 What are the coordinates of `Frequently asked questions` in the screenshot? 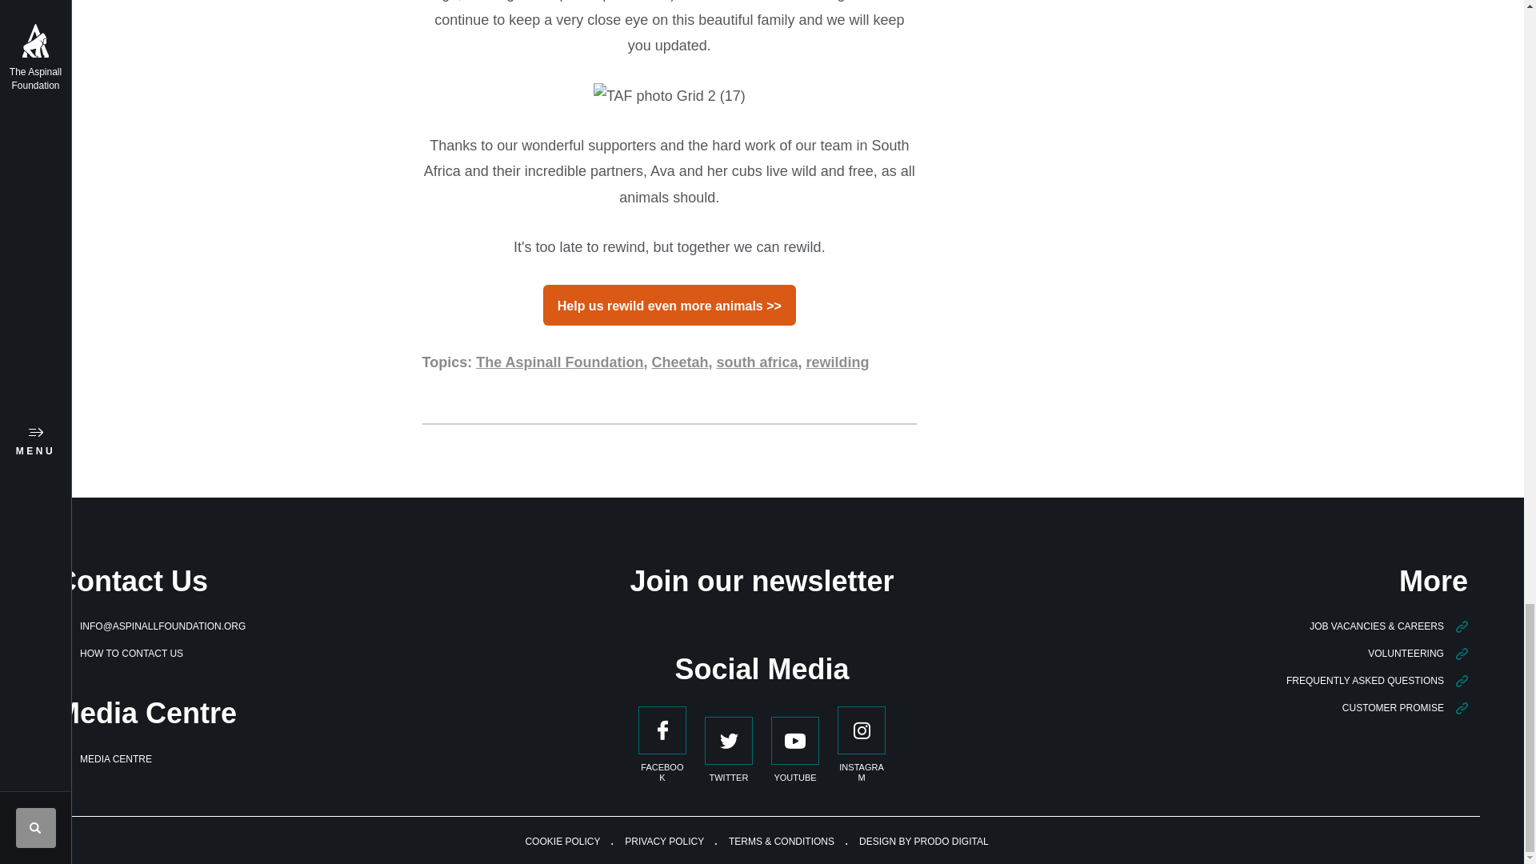 It's located at (1378, 680).